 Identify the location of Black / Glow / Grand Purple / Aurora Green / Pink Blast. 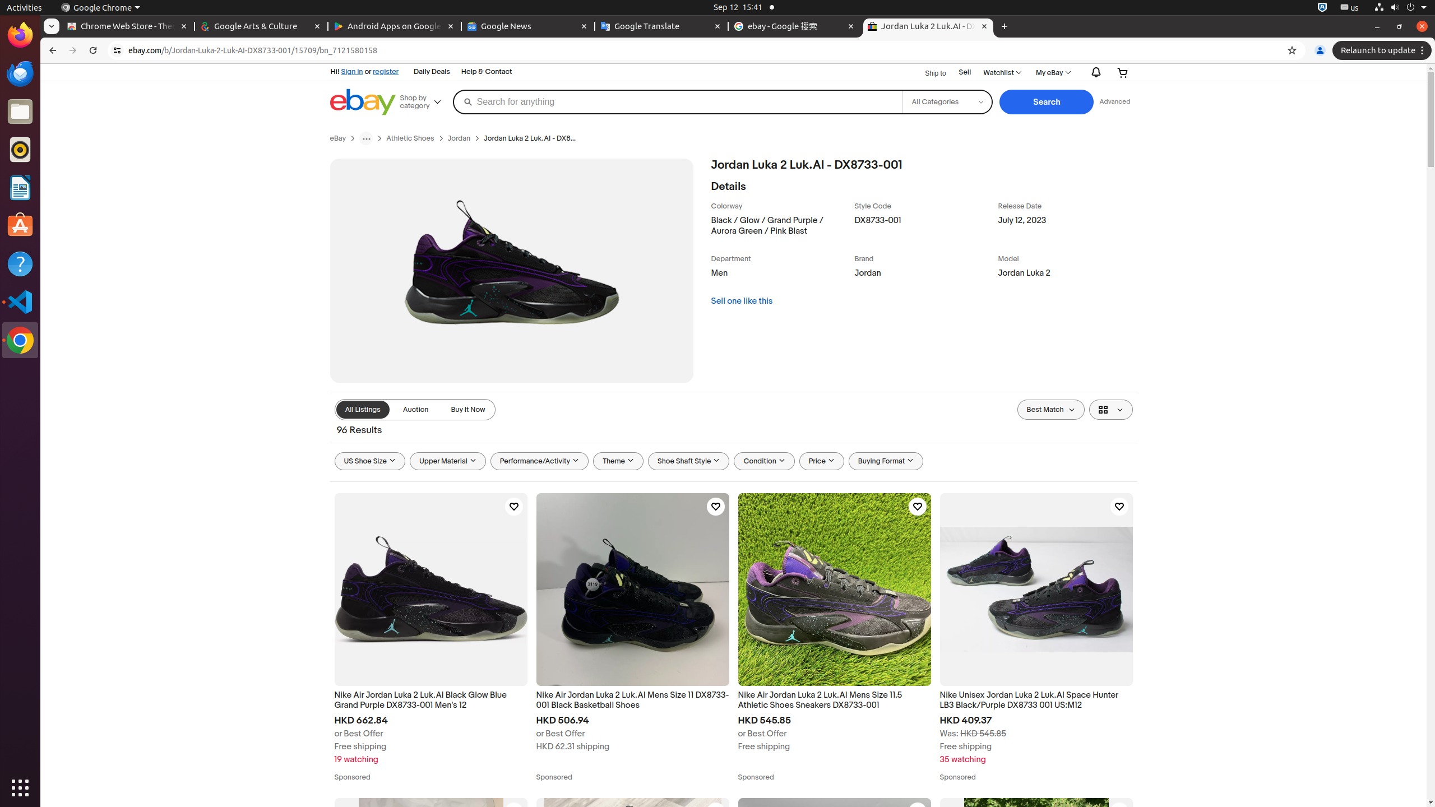
(780, 228).